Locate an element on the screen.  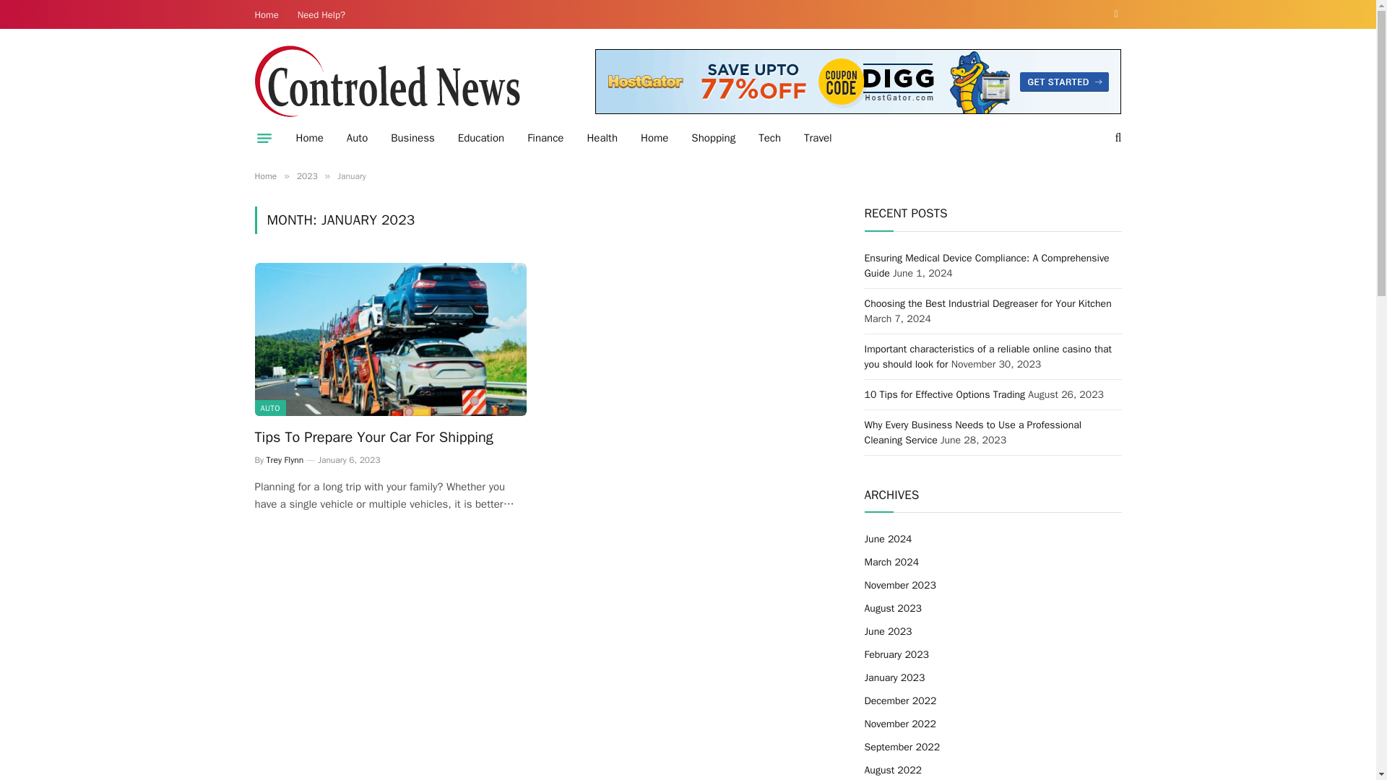
Education is located at coordinates (481, 138).